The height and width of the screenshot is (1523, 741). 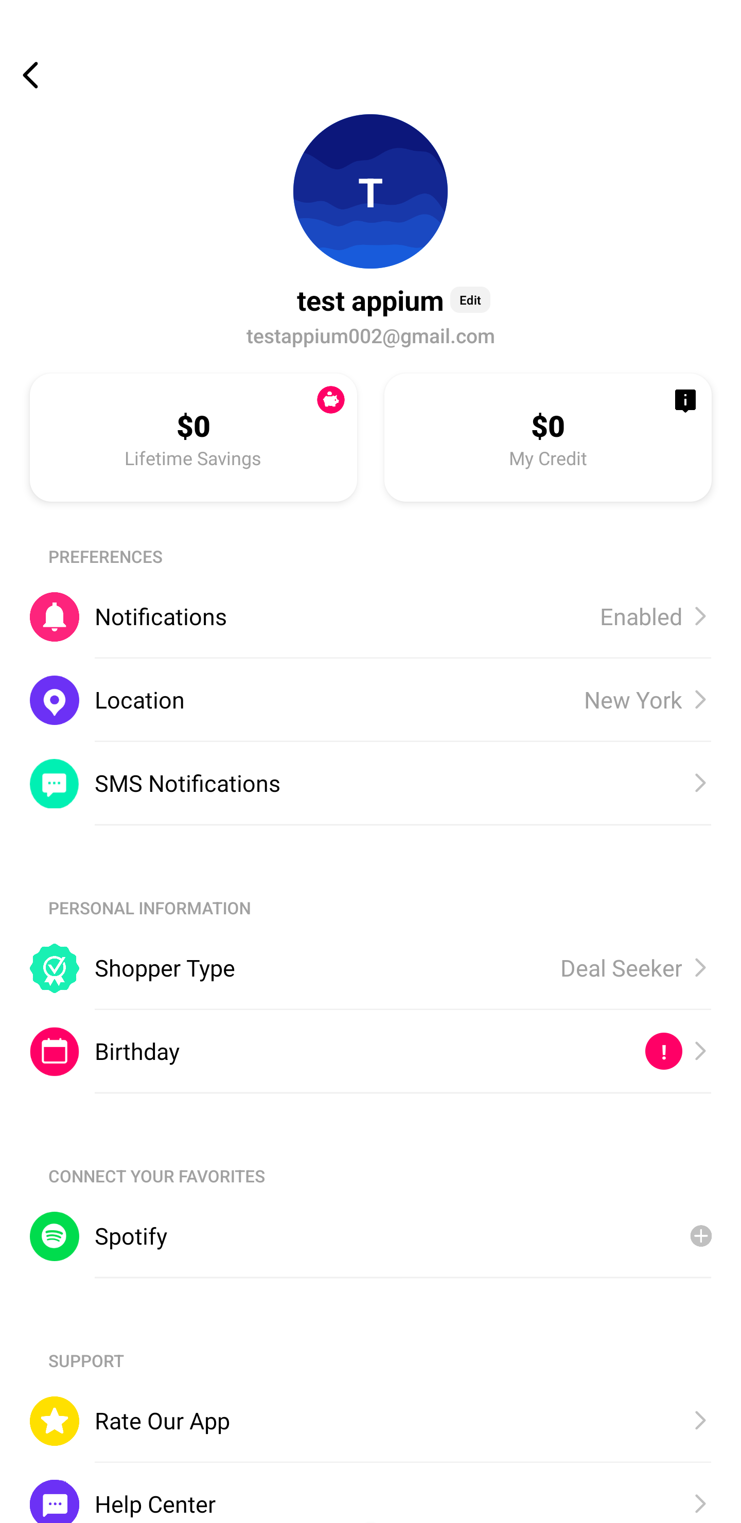 I want to click on Location, New York Location New York, so click(x=370, y=700).